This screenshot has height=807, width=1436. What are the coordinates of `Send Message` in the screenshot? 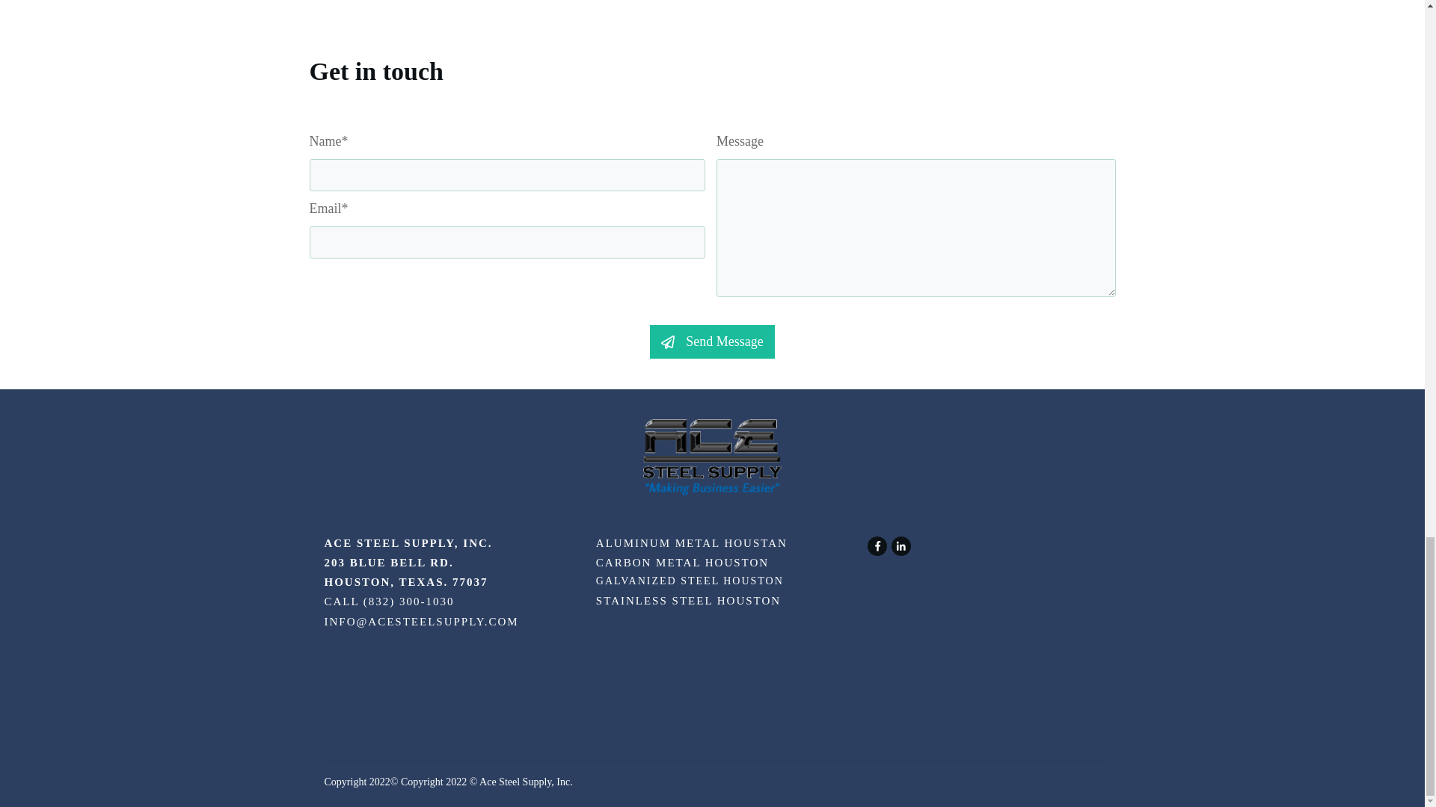 It's located at (712, 342).